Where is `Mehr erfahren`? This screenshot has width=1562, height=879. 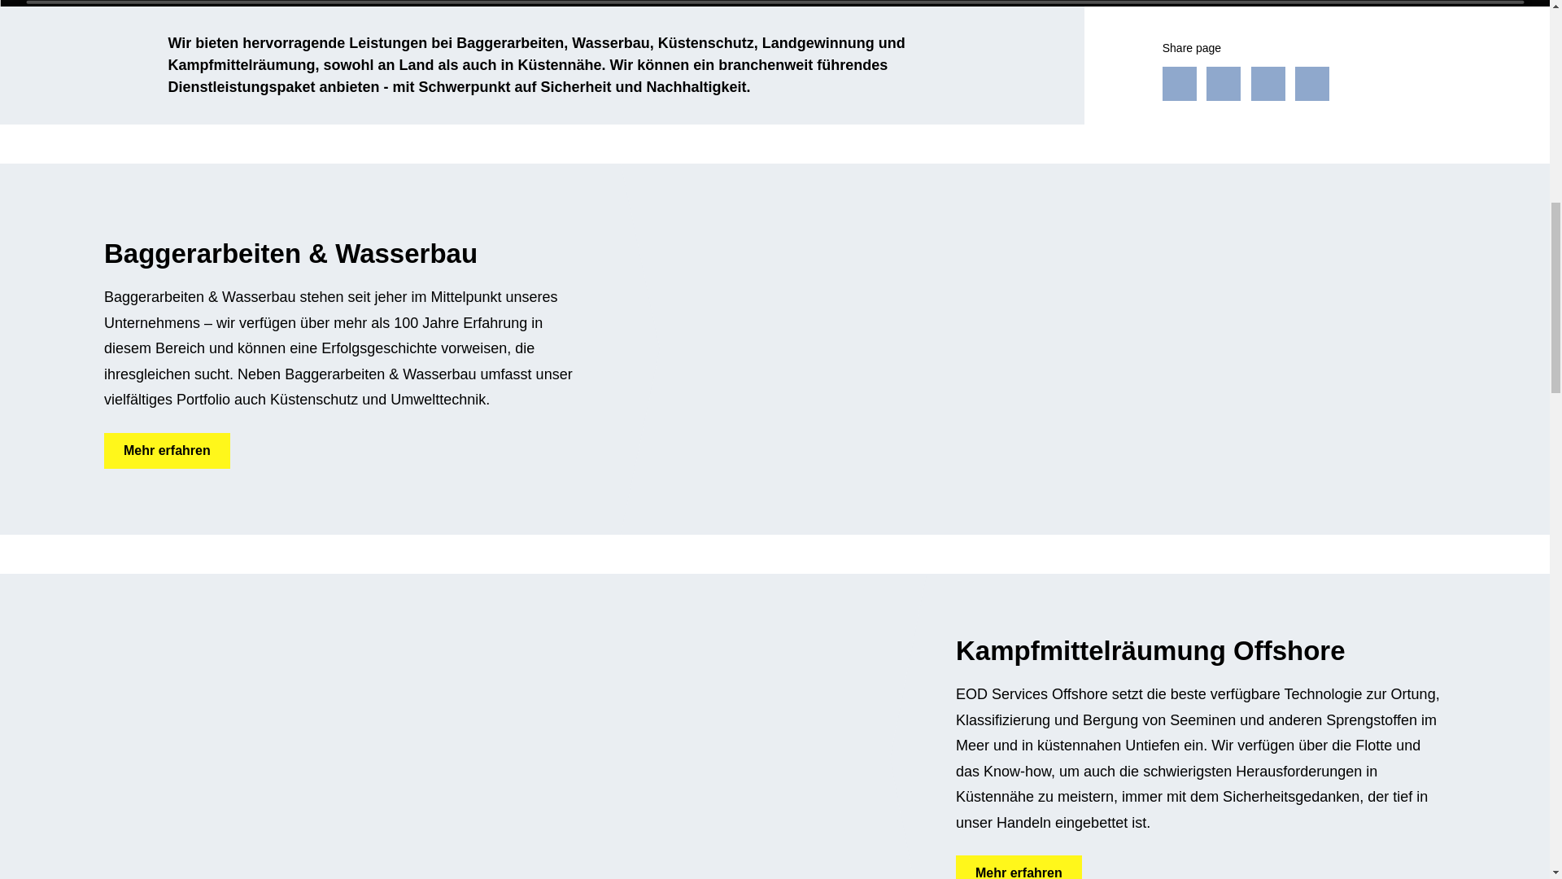
Mehr erfahren is located at coordinates (167, 451).